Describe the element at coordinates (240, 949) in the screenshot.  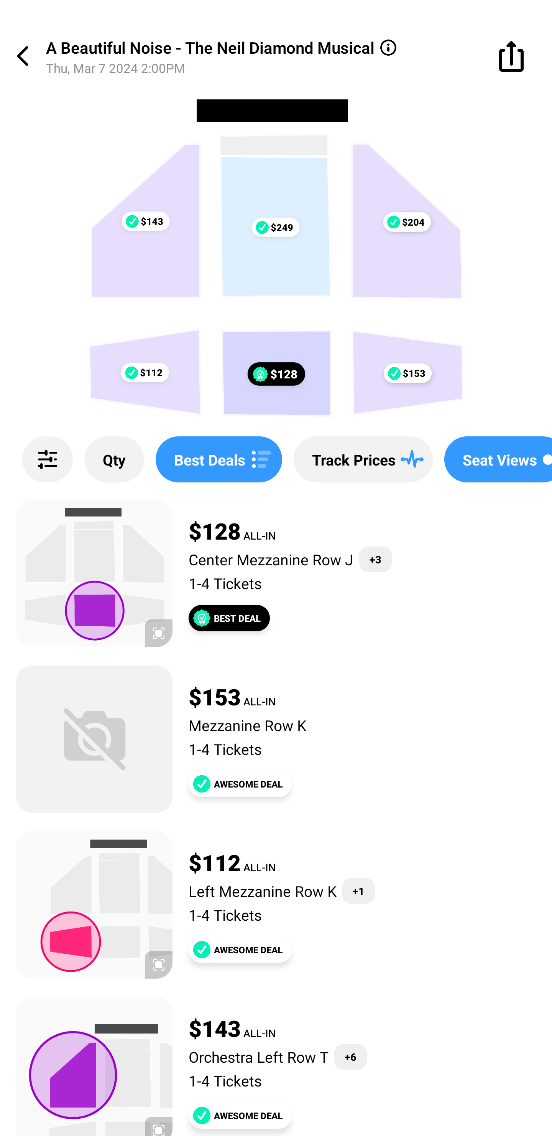
I see `AWESOME DEAL` at that location.